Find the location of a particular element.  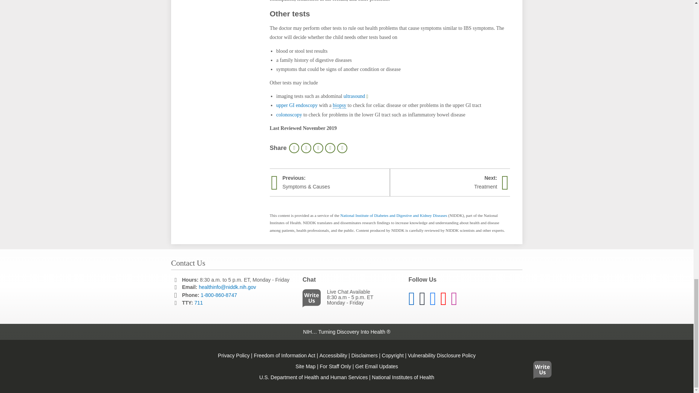

Print this page is located at coordinates (294, 148).